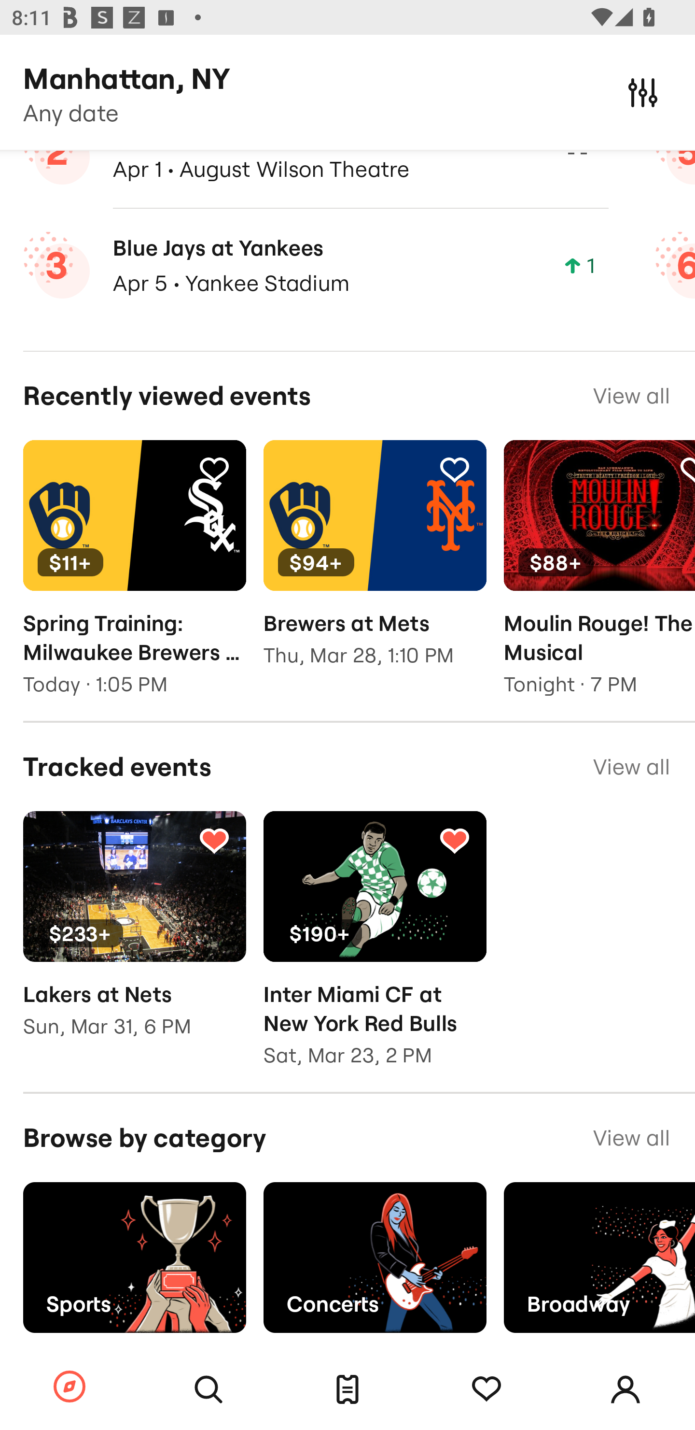 This screenshot has height=1430, width=695. Describe the element at coordinates (631, 766) in the screenshot. I see `View all` at that location.